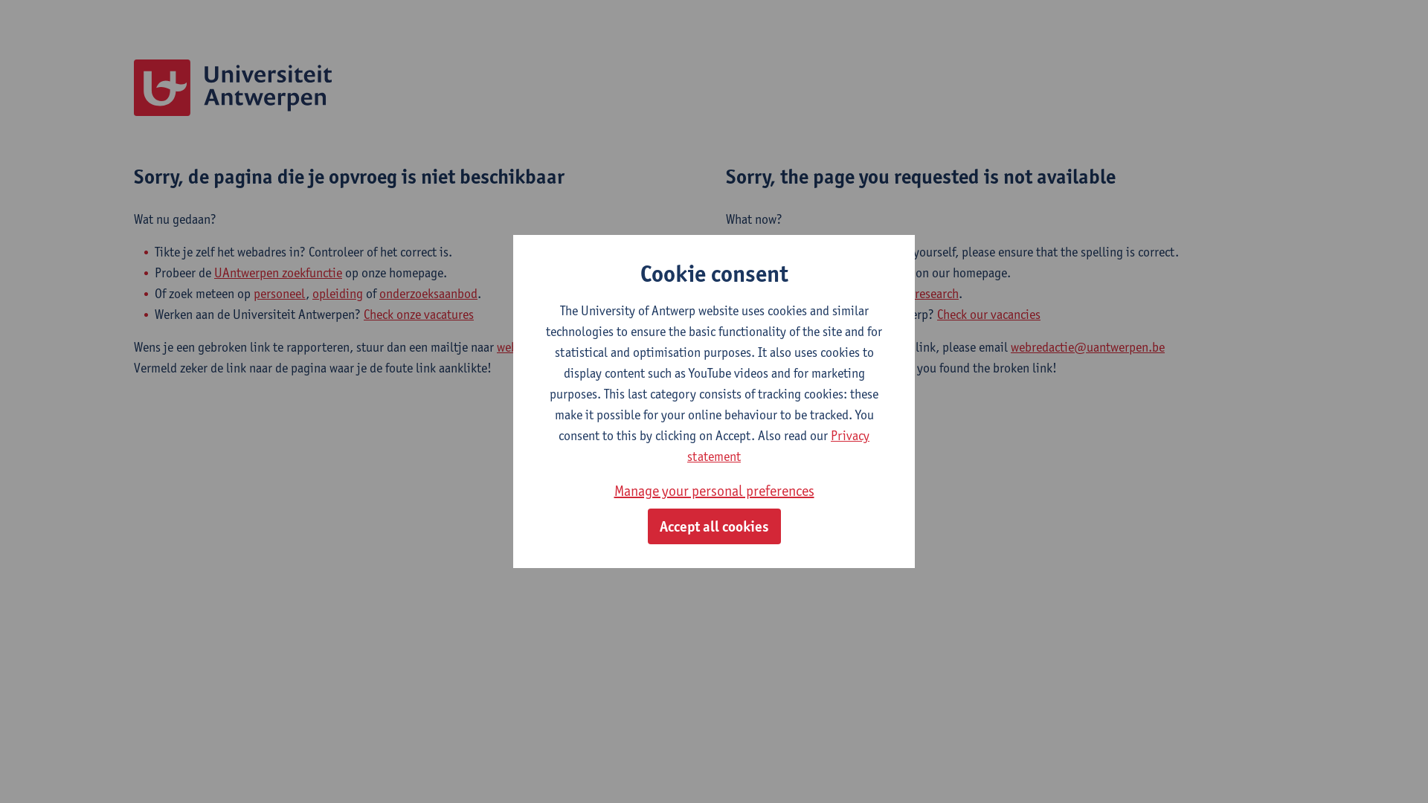 The image size is (1428, 803). Describe the element at coordinates (1087, 347) in the screenshot. I see `webredactie@uantwerpen.be` at that location.